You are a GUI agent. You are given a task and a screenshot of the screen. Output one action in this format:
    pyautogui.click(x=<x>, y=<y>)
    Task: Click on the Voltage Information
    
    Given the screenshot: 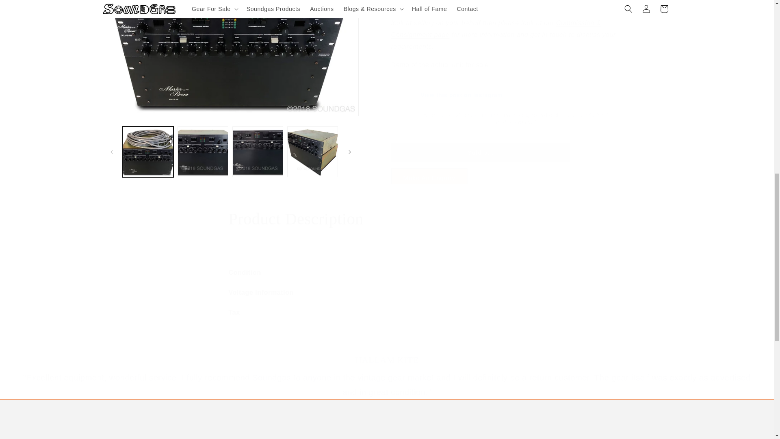 What is the action you would take?
    pyautogui.click(x=387, y=293)
    